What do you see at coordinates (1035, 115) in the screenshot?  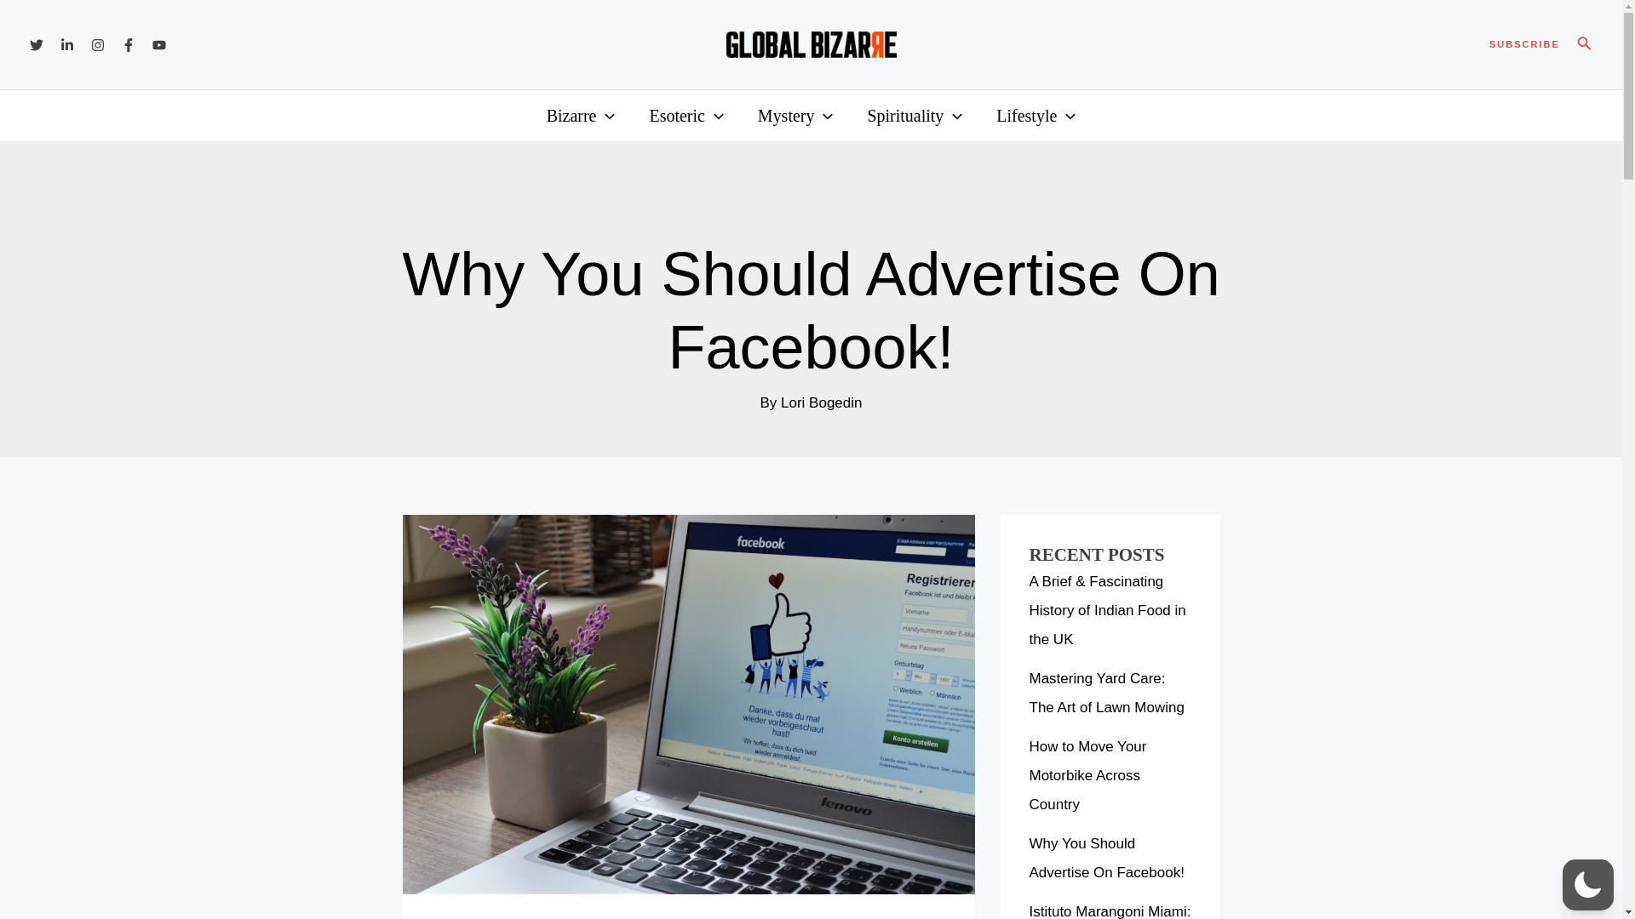 I see `Lifestyle` at bounding box center [1035, 115].